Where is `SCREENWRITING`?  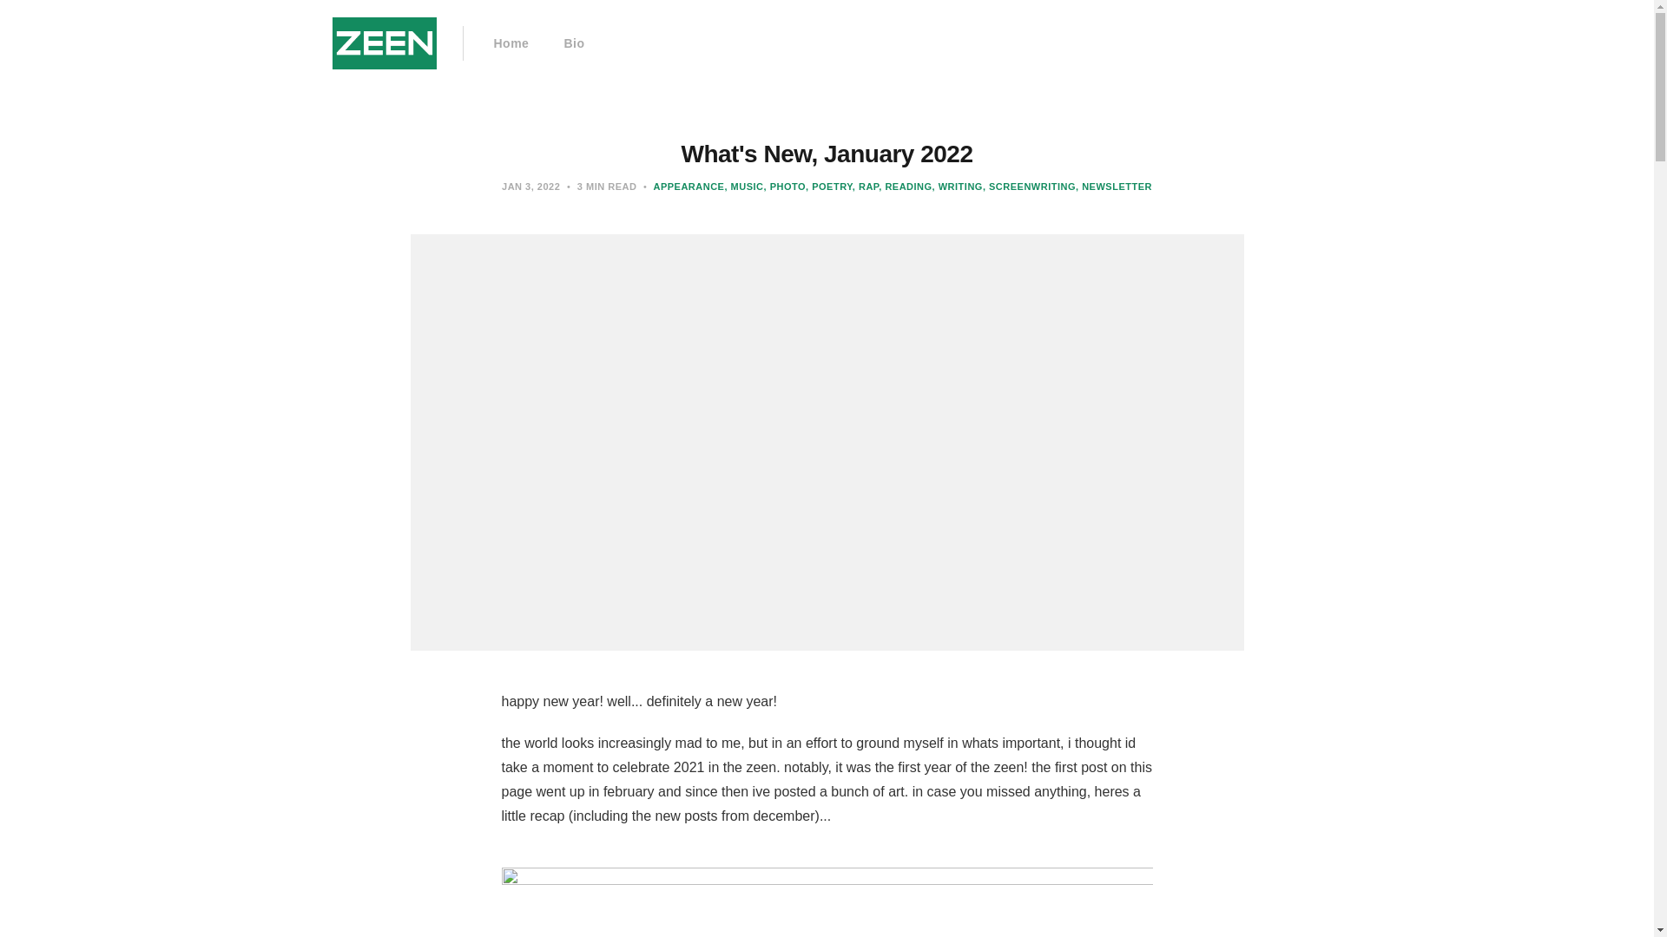
SCREENWRITING is located at coordinates (1029, 187).